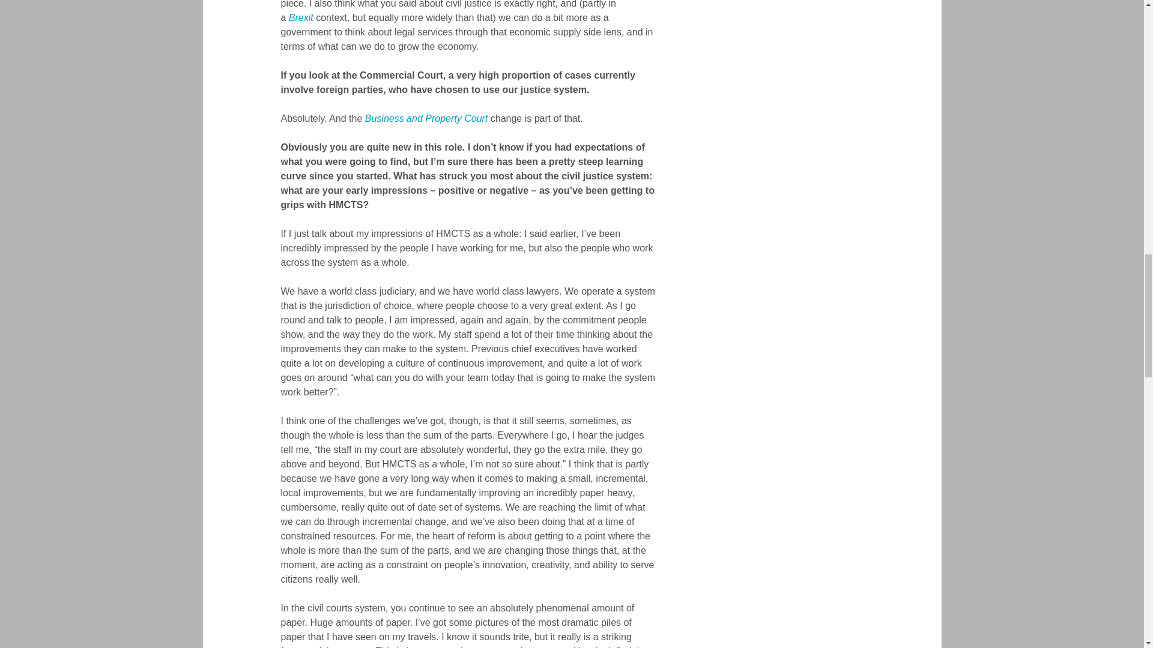 This screenshot has height=648, width=1153. Describe the element at coordinates (301, 17) in the screenshot. I see `Brexit: the legal implications` at that location.